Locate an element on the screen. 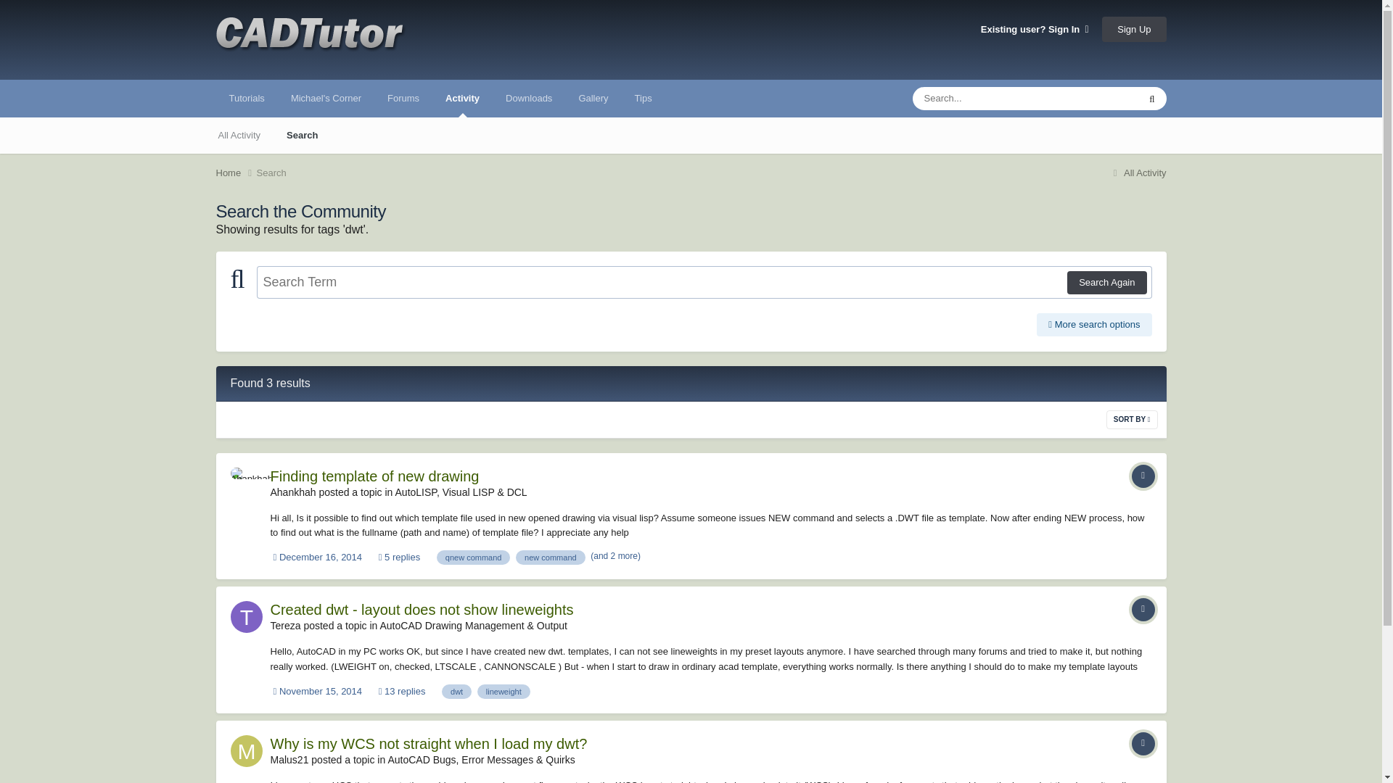 The width and height of the screenshot is (1393, 783). Find other content tagged with 'new command' is located at coordinates (550, 557).